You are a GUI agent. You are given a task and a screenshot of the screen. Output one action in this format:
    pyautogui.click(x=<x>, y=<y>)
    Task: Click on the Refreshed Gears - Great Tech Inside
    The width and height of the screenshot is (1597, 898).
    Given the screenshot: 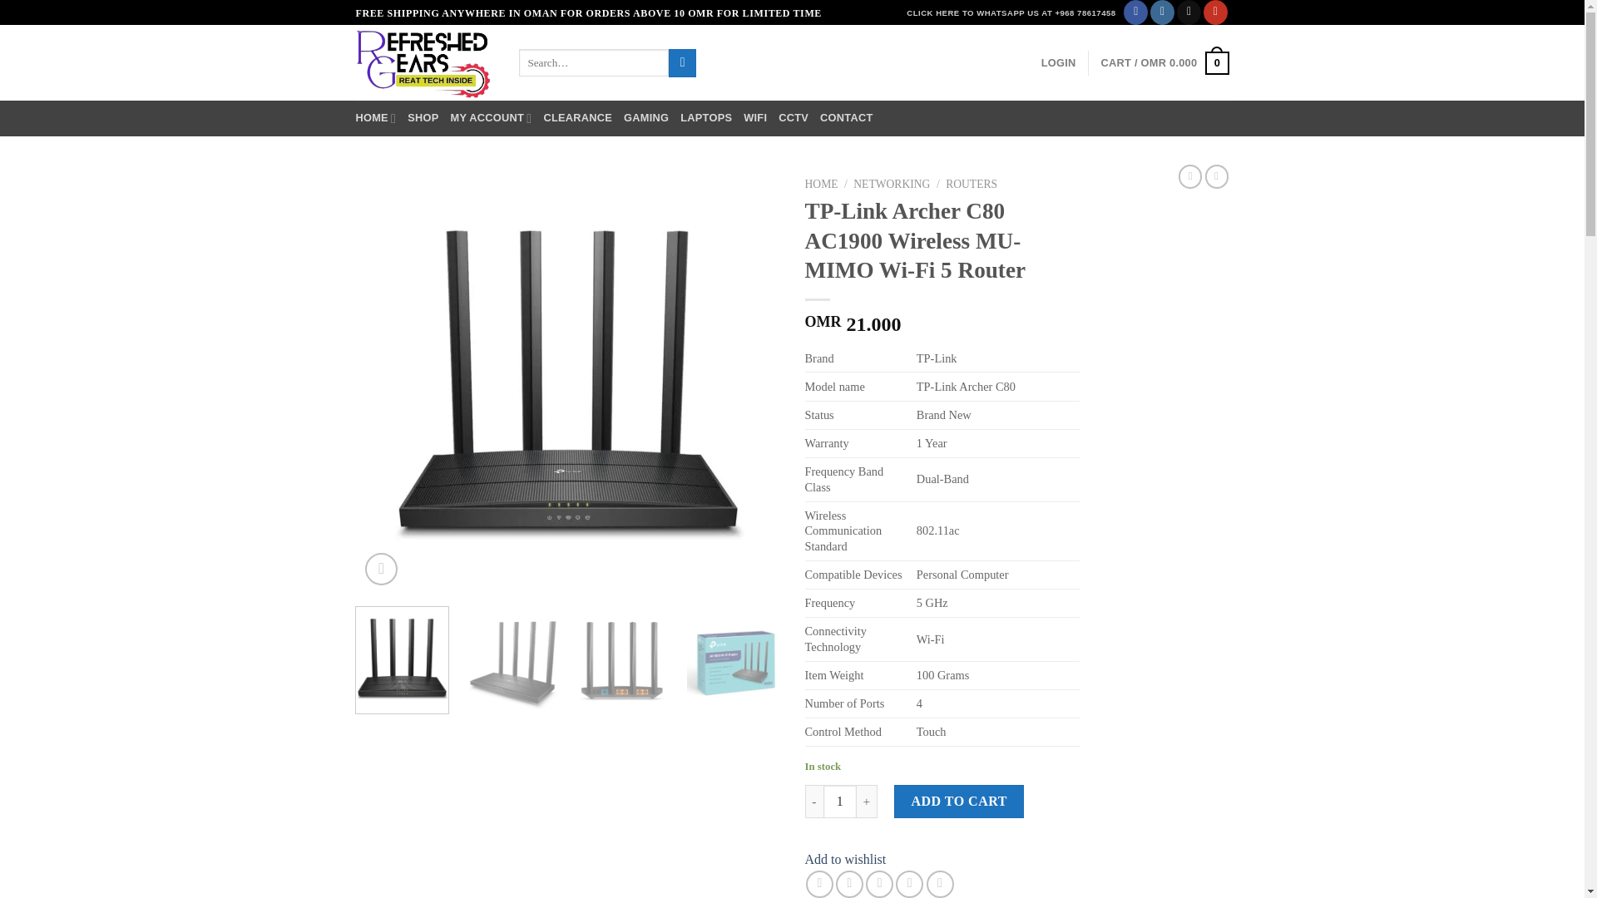 What is the action you would take?
    pyautogui.click(x=424, y=63)
    